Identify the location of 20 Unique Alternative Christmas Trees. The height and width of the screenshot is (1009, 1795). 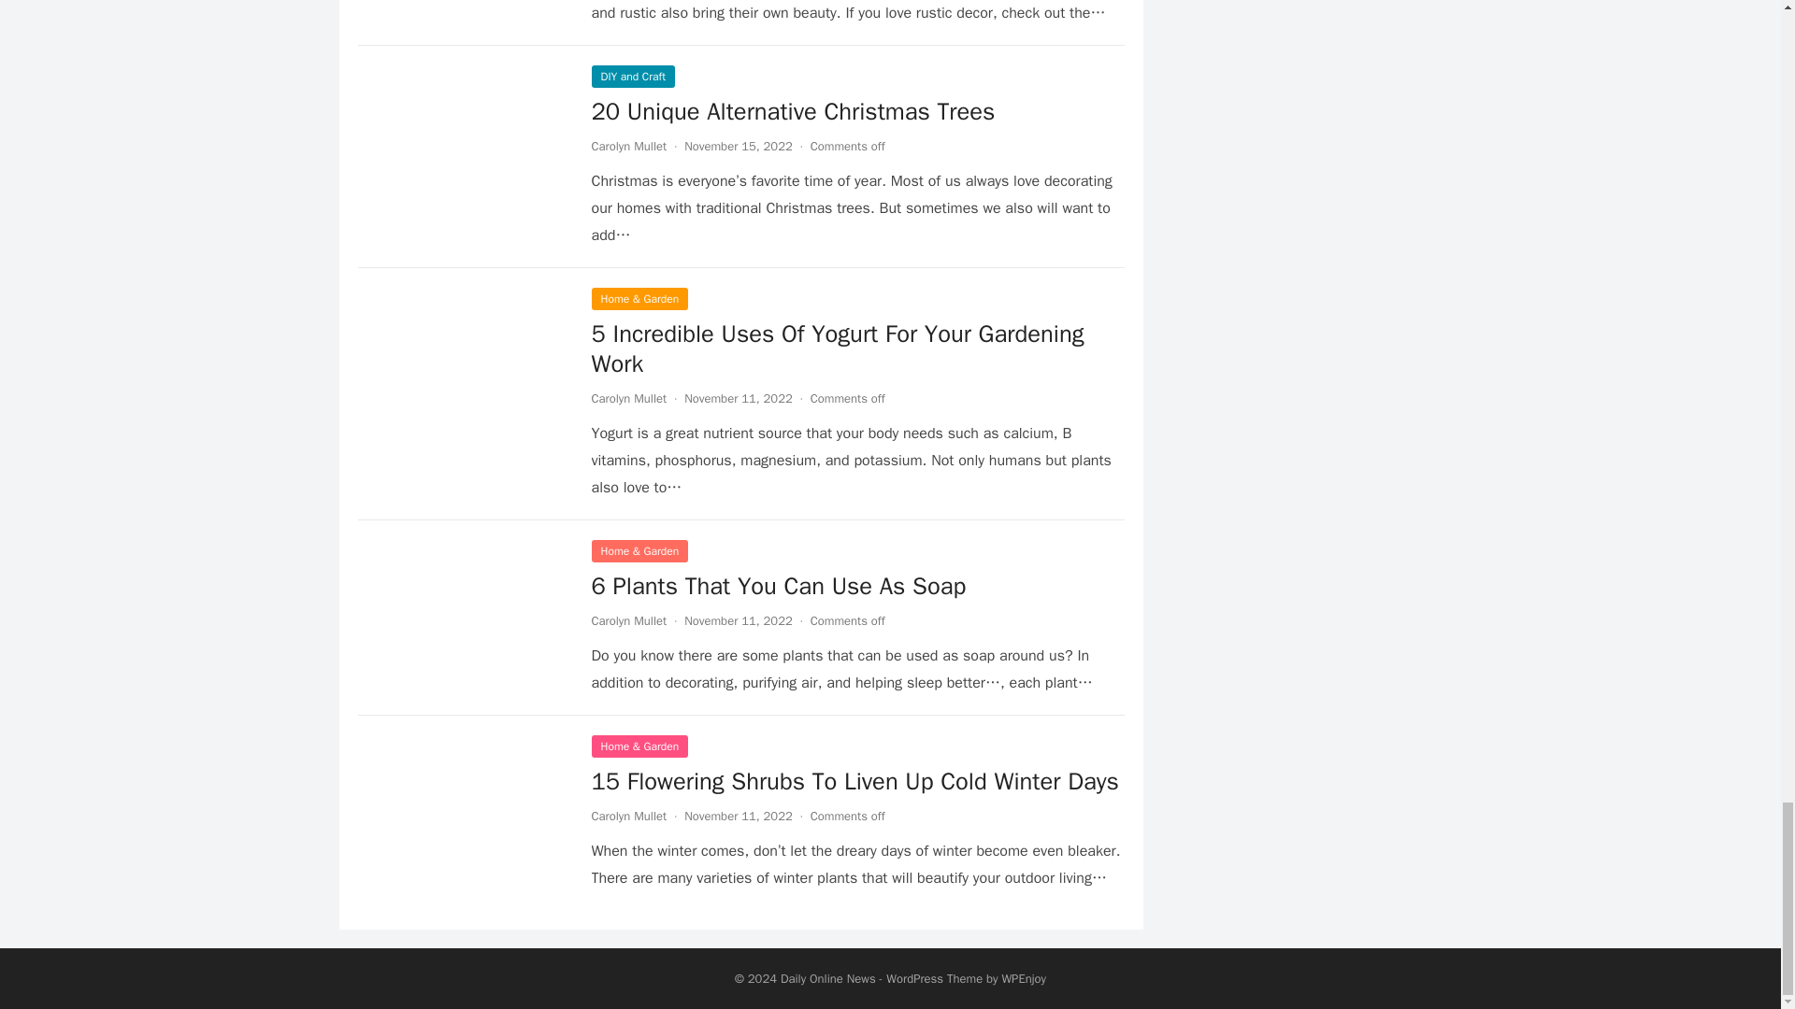
(792, 111).